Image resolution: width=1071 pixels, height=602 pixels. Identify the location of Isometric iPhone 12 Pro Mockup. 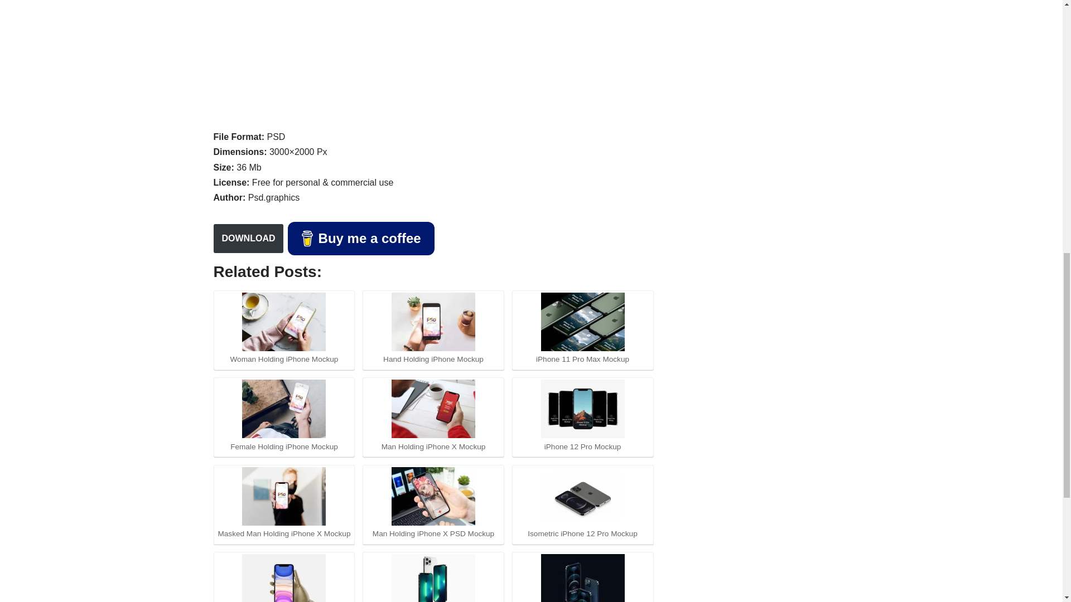
(582, 496).